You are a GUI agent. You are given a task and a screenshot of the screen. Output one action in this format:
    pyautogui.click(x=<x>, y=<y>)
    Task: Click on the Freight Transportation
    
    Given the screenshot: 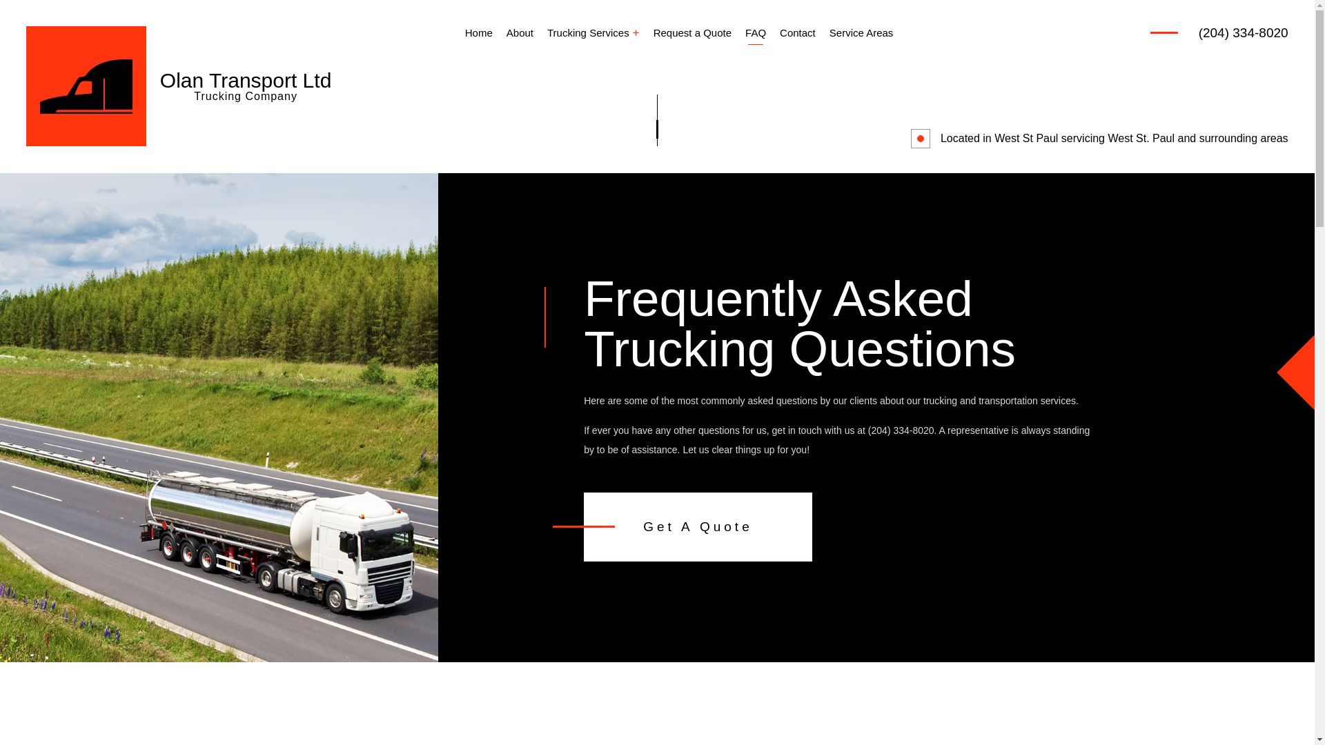 What is the action you would take?
    pyautogui.click(x=809, y=129)
    